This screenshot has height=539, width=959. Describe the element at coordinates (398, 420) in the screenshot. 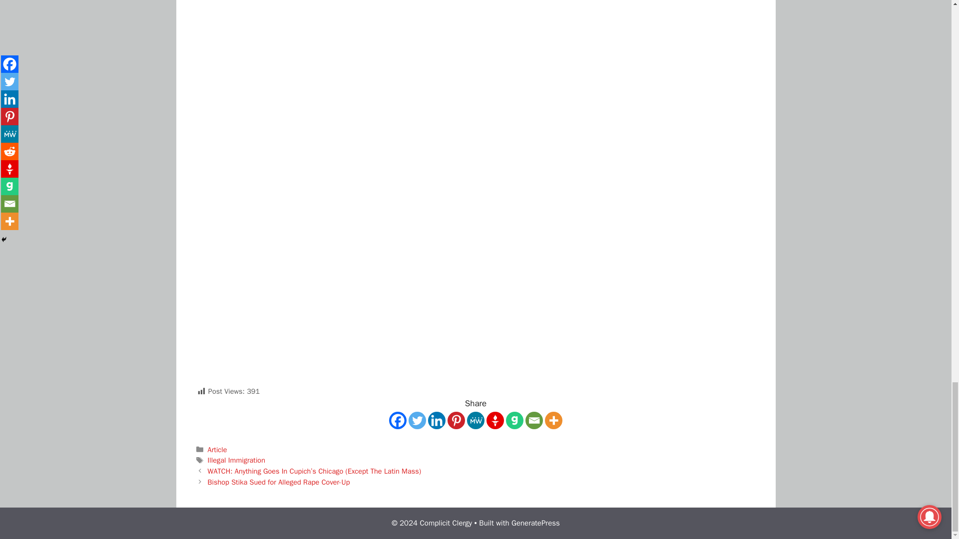

I see `Facebook` at that location.